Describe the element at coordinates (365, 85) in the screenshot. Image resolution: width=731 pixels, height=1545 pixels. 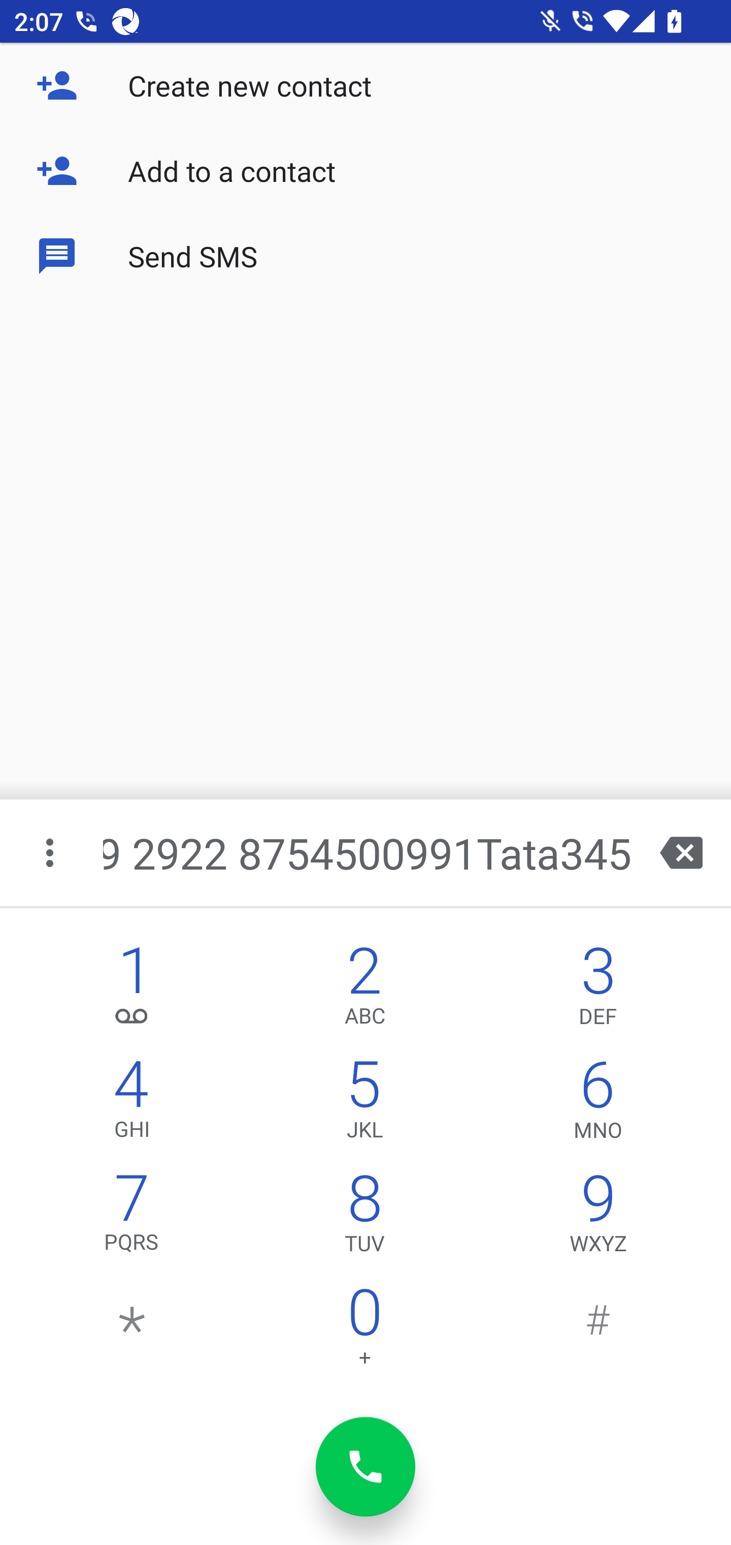
I see `Create new contact` at that location.